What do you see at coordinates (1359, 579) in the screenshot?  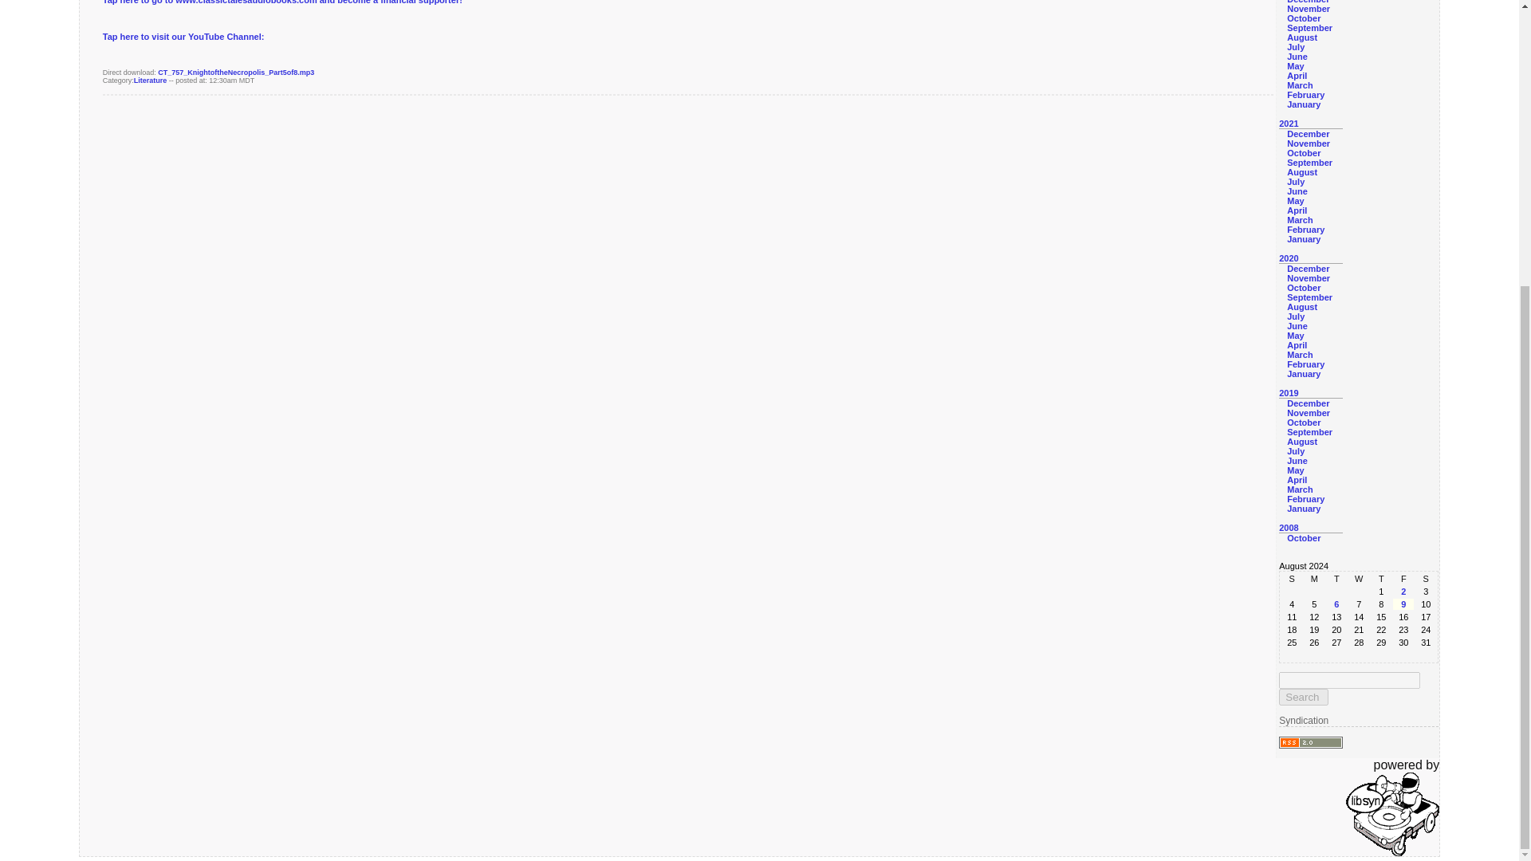 I see `Wednesday` at bounding box center [1359, 579].